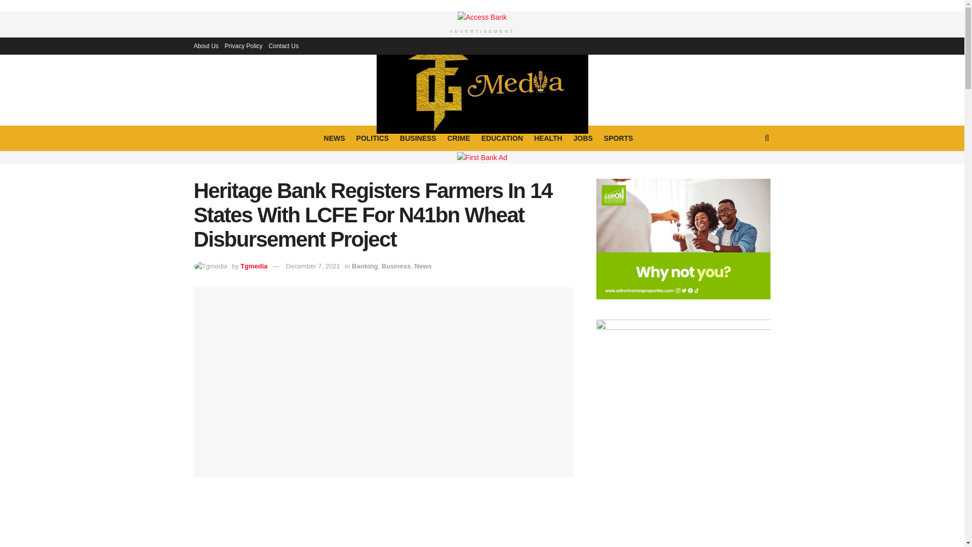 The width and height of the screenshot is (972, 547). What do you see at coordinates (548, 138) in the screenshot?
I see `HEALTH` at bounding box center [548, 138].